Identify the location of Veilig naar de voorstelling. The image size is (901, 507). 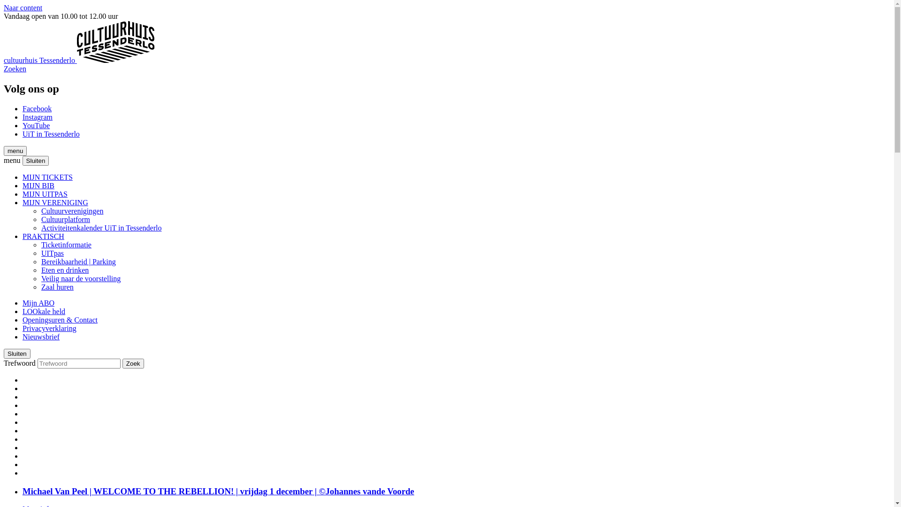
(81, 279).